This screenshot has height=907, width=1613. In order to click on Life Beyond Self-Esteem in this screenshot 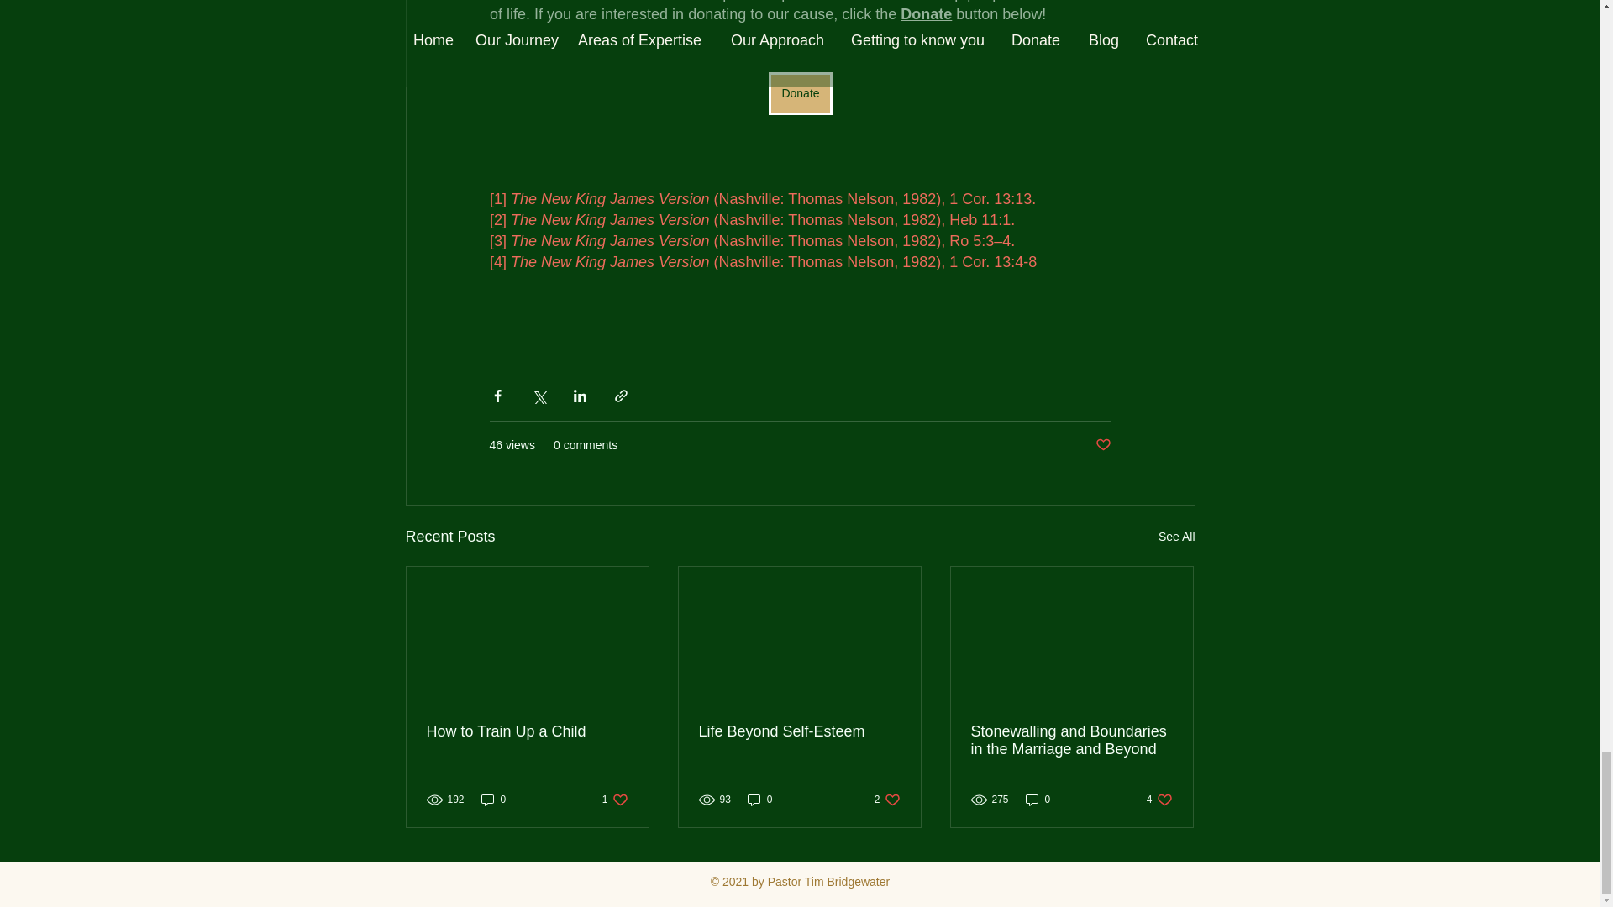, I will do `click(528, 731)`.